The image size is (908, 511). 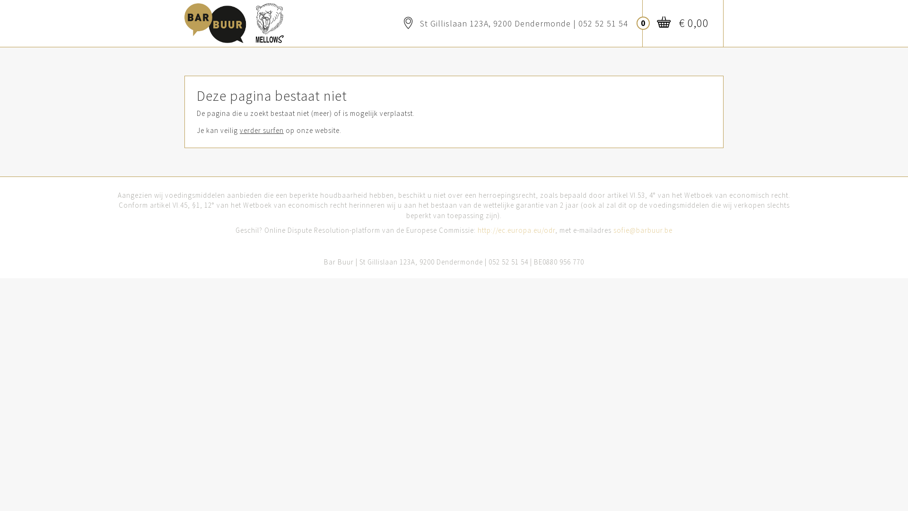 What do you see at coordinates (234, 18) in the screenshot?
I see `Bar Buur Takeaway` at bounding box center [234, 18].